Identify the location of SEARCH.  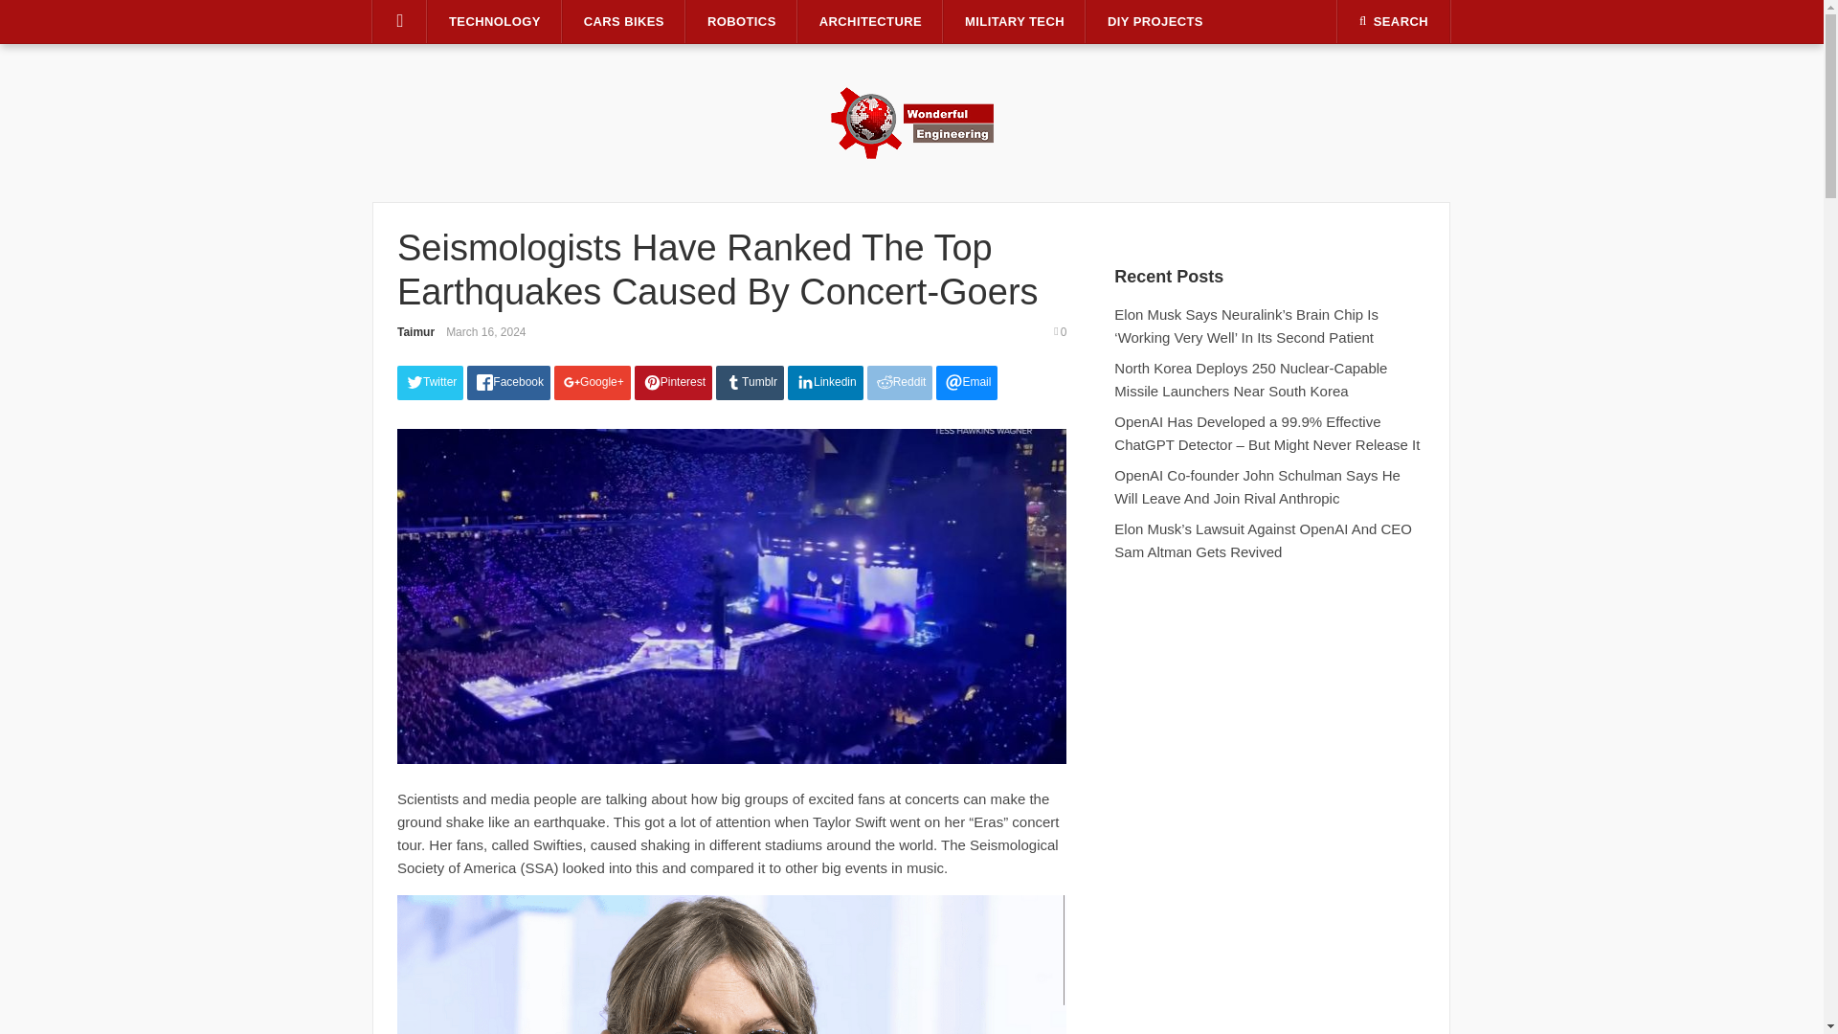
(1394, 21).